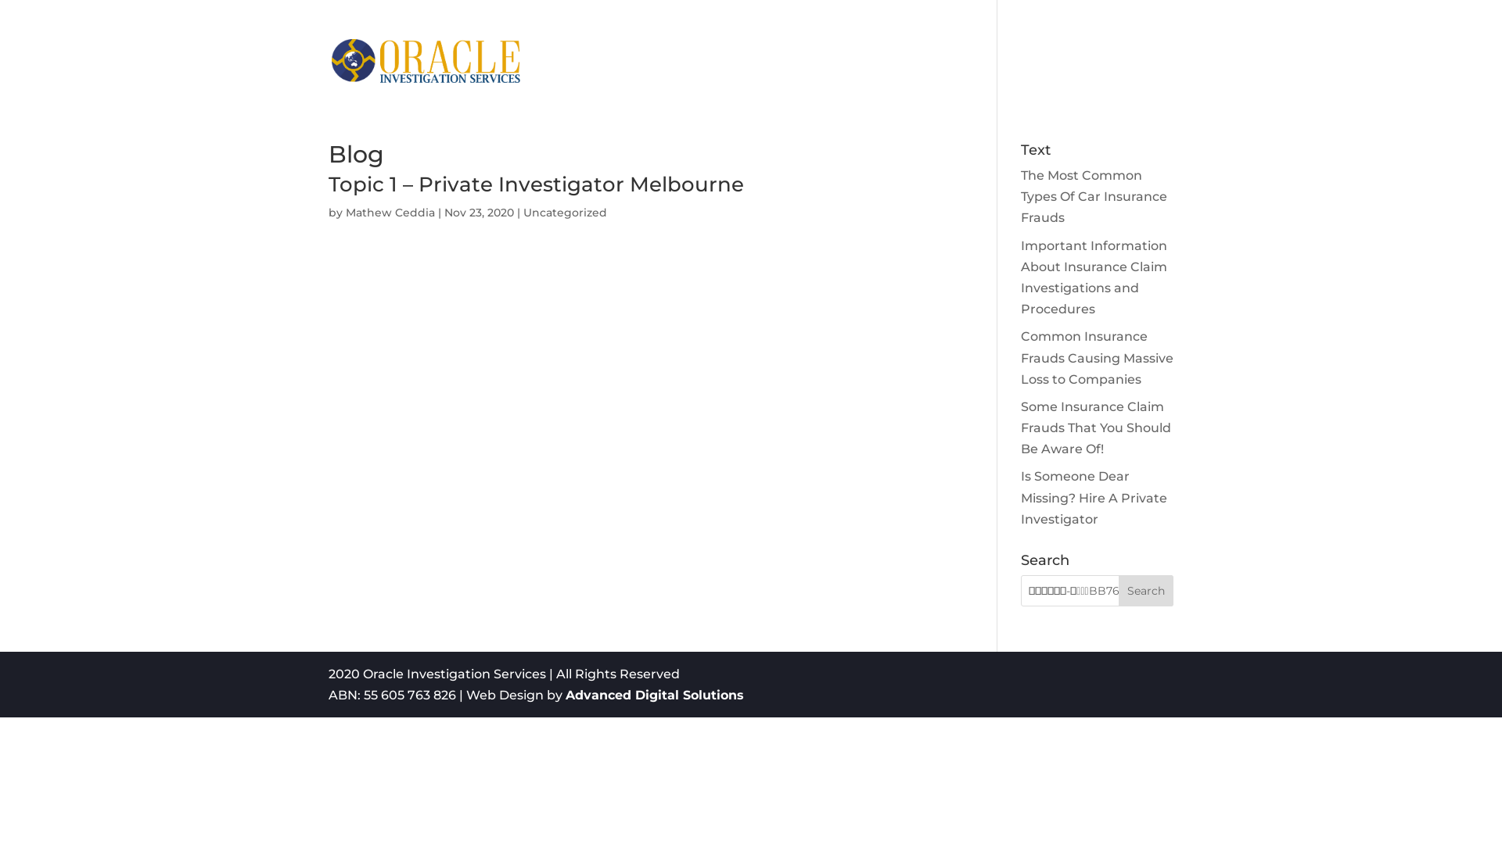 Image resolution: width=1502 pixels, height=844 pixels. What do you see at coordinates (1014, 77) in the screenshot?
I see `FAQ` at bounding box center [1014, 77].